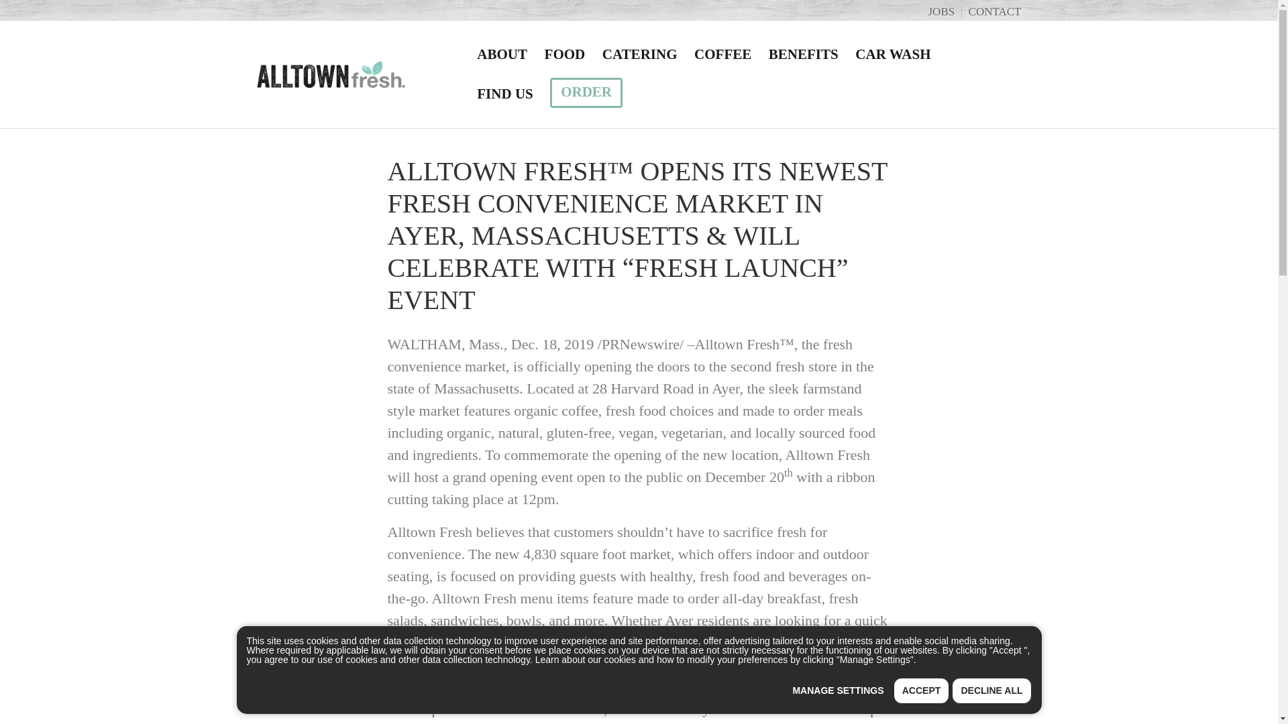 This screenshot has width=1288, height=724. What do you see at coordinates (892, 54) in the screenshot?
I see `CAR WASH` at bounding box center [892, 54].